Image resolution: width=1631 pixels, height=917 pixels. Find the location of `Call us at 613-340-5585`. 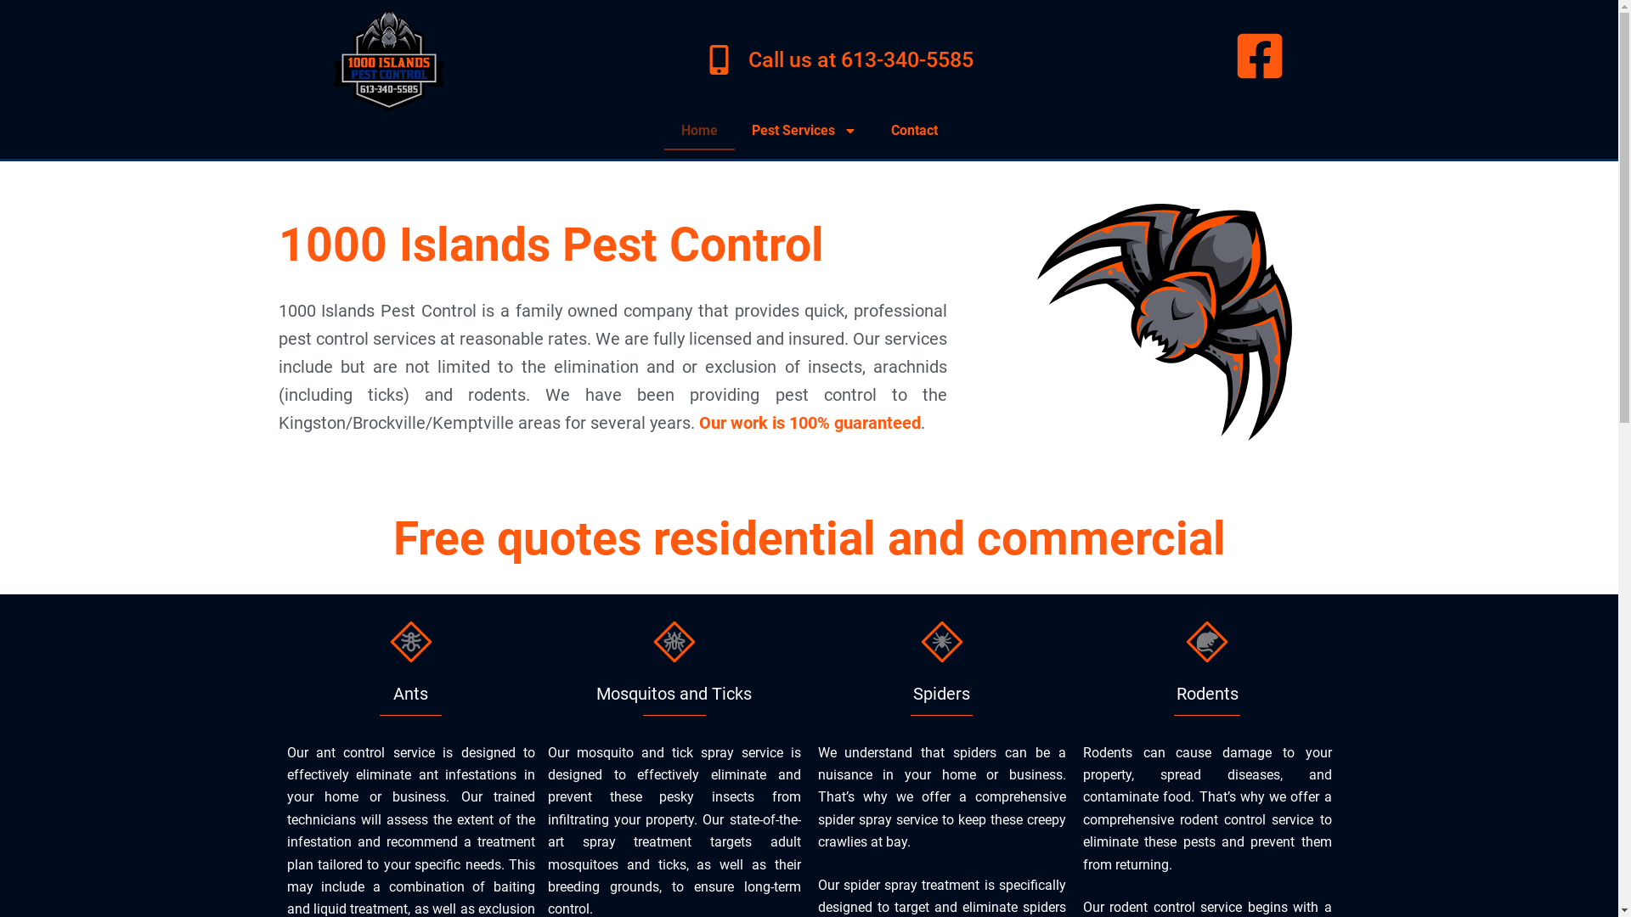

Call us at 613-340-5585 is located at coordinates (839, 59).